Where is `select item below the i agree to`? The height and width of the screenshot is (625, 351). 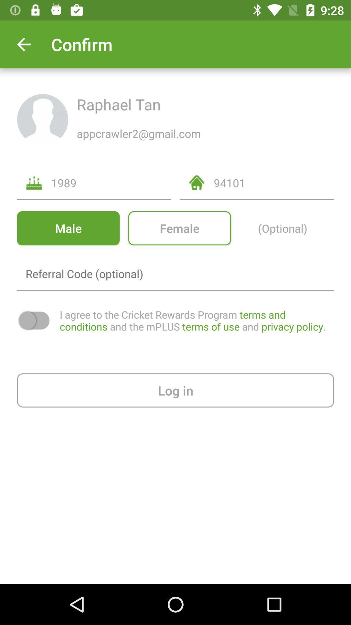
select item below the i agree to is located at coordinates (175, 390).